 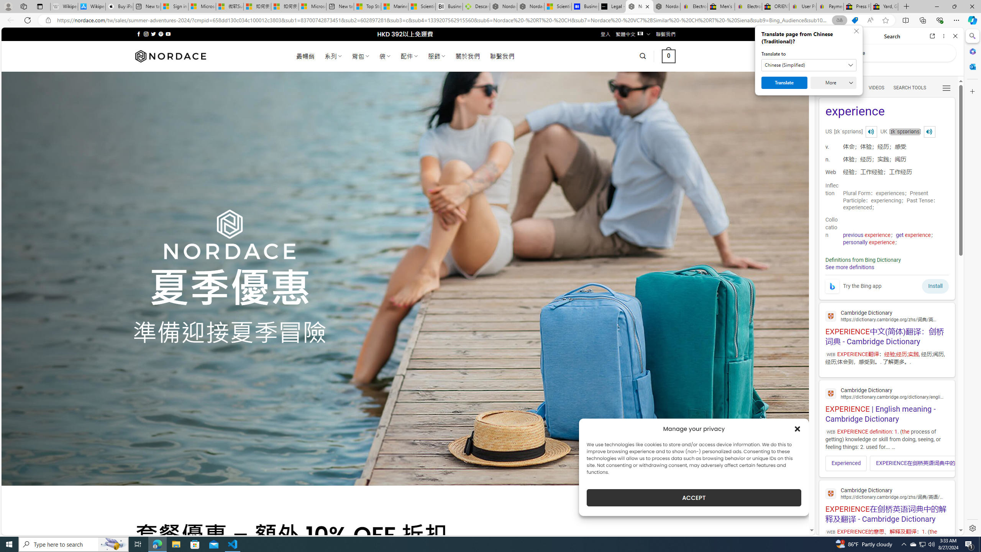 What do you see at coordinates (876, 88) in the screenshot?
I see `VIDEOS` at bounding box center [876, 88].